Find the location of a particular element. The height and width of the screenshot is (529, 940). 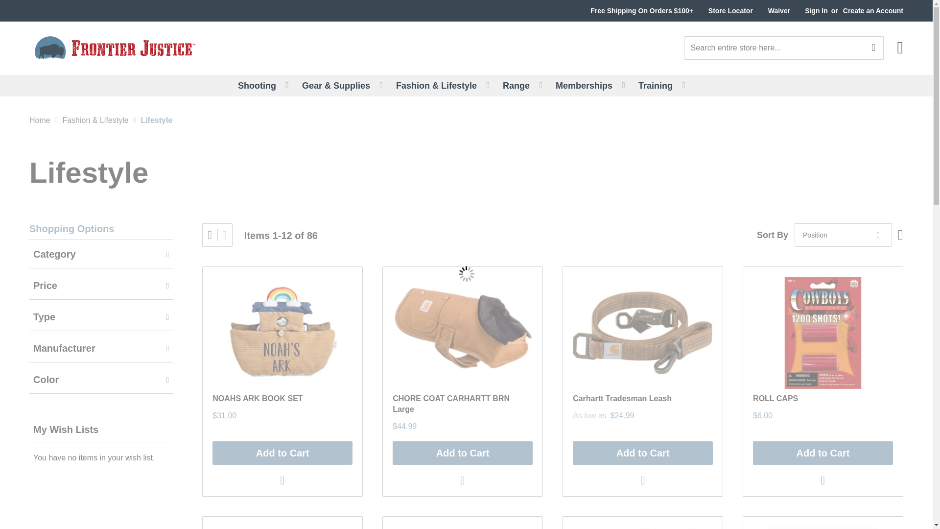

Add to Wishlist is located at coordinates (283, 480).